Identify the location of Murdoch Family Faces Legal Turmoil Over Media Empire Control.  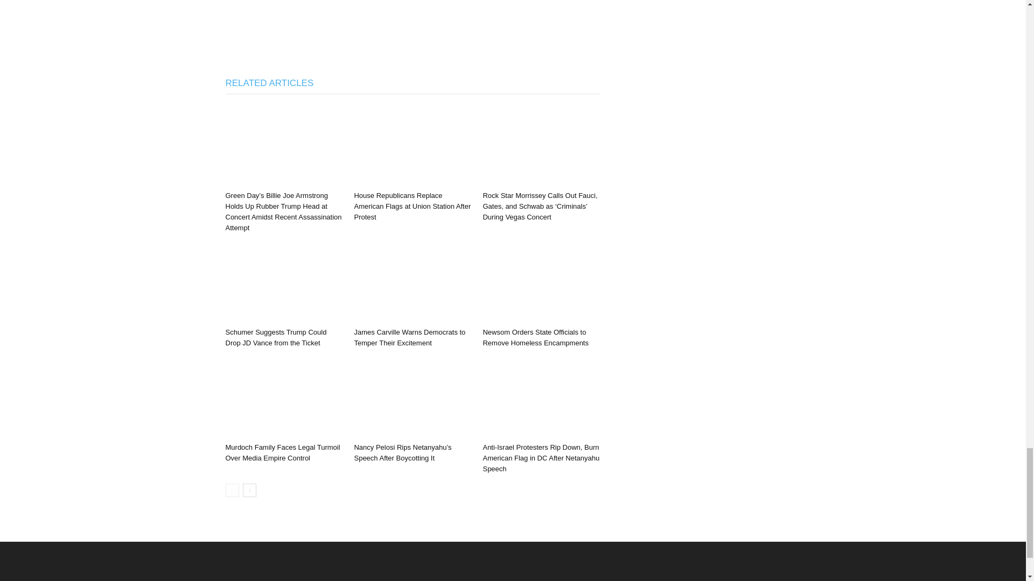
(282, 452).